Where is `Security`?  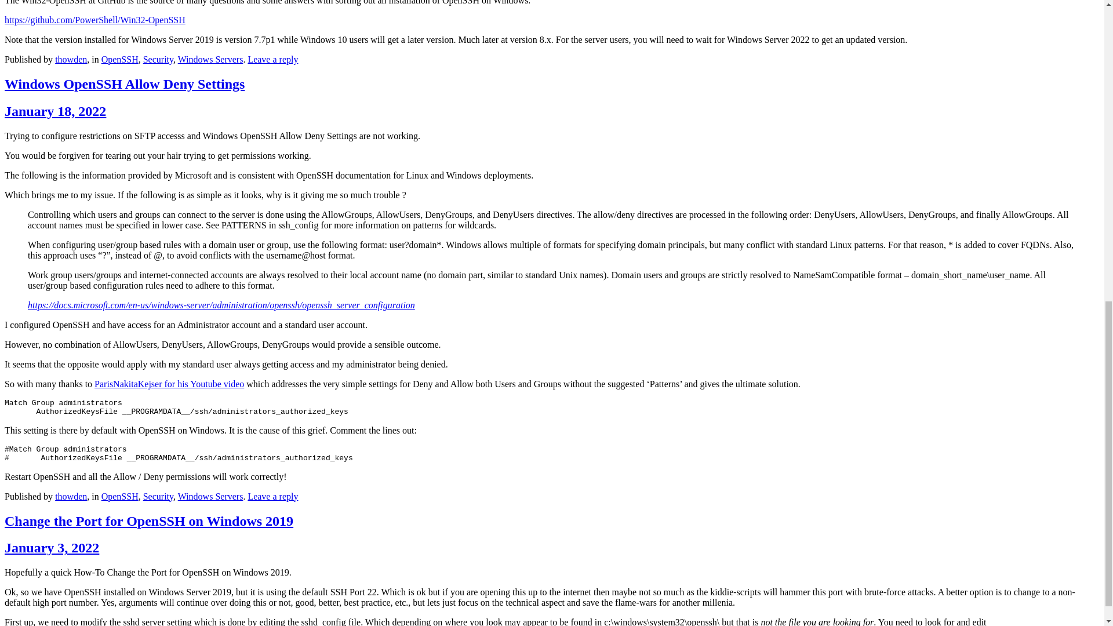
Security is located at coordinates (158, 496).